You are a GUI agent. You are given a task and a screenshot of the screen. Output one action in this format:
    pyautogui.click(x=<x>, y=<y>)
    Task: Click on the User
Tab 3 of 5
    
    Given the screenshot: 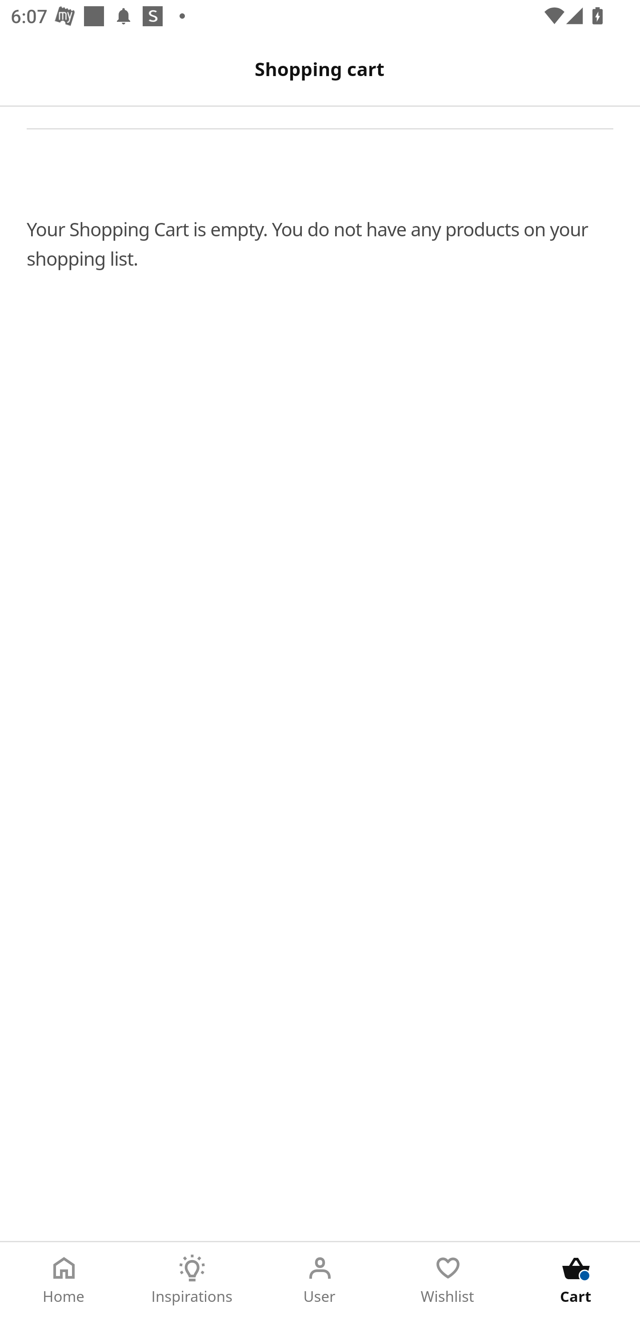 What is the action you would take?
    pyautogui.click(x=320, y=1280)
    